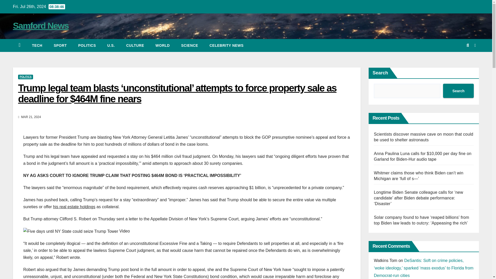  What do you see at coordinates (162, 45) in the screenshot?
I see `World` at bounding box center [162, 45].